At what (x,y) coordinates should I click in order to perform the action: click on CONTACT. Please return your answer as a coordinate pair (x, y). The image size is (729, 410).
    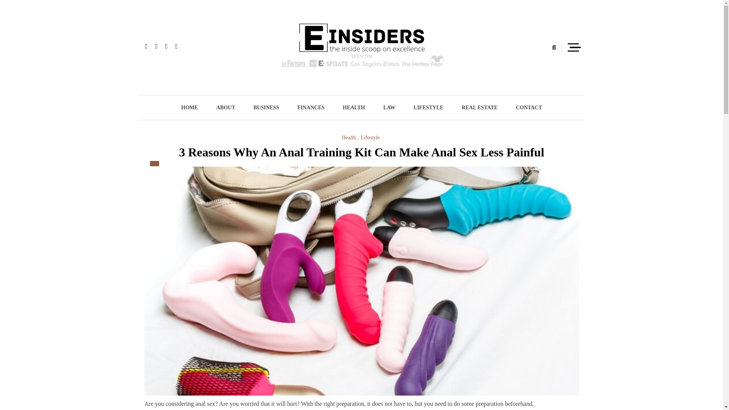
    Looking at the image, I should click on (529, 107).